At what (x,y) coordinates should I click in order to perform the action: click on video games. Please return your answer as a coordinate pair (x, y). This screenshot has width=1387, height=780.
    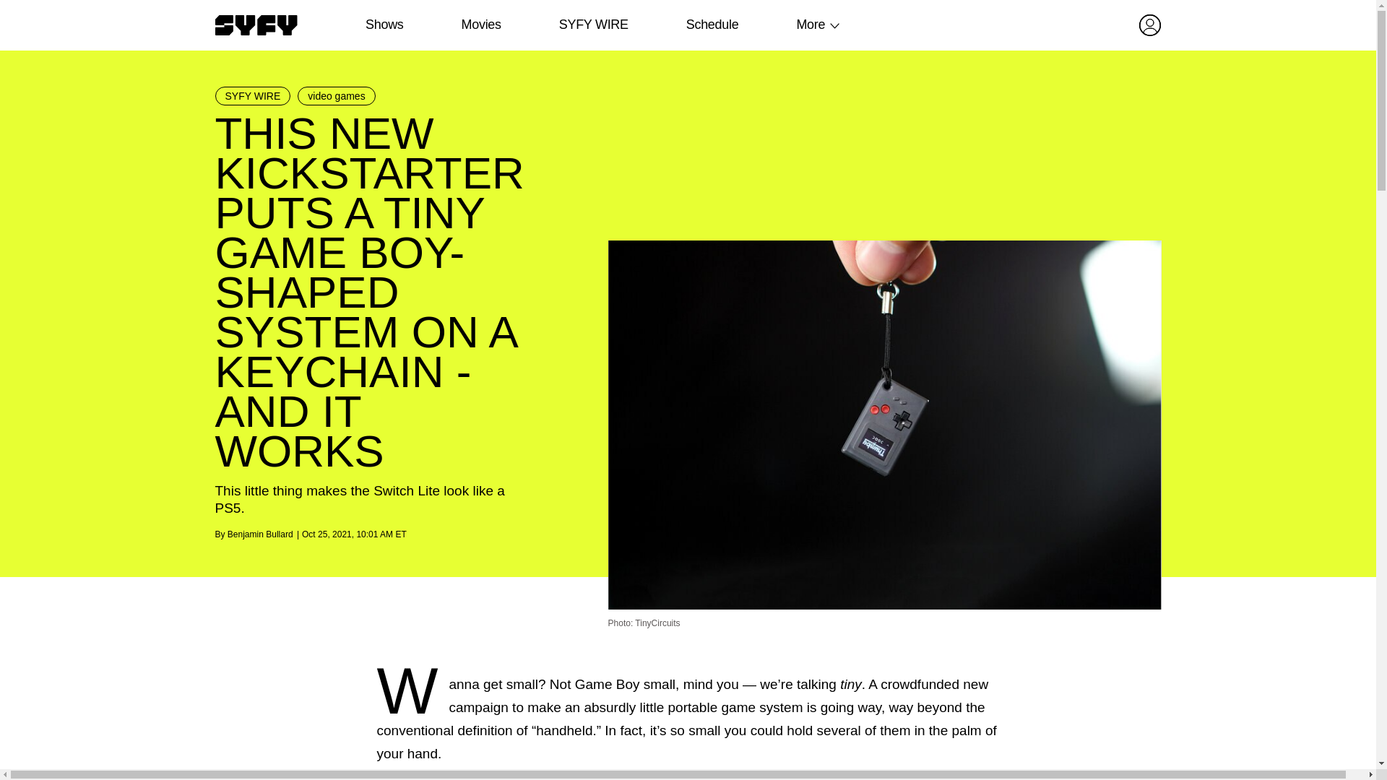
    Looking at the image, I should click on (336, 95).